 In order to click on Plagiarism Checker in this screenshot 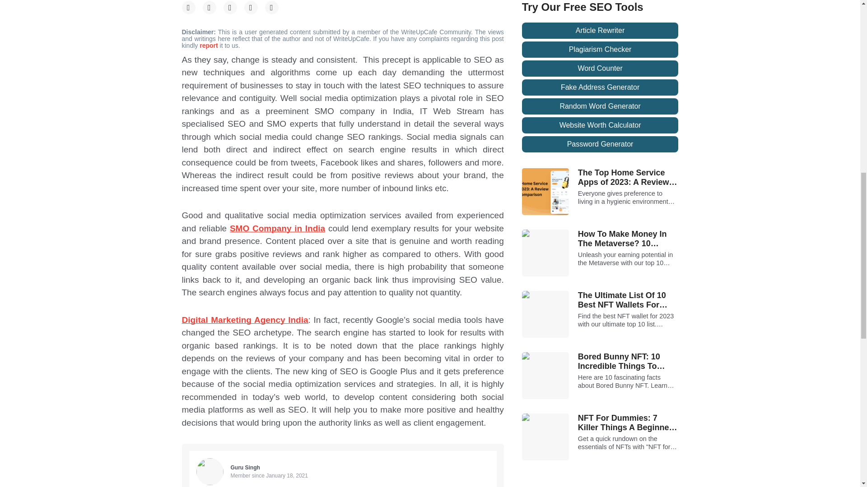, I will do `click(600, 50)`.